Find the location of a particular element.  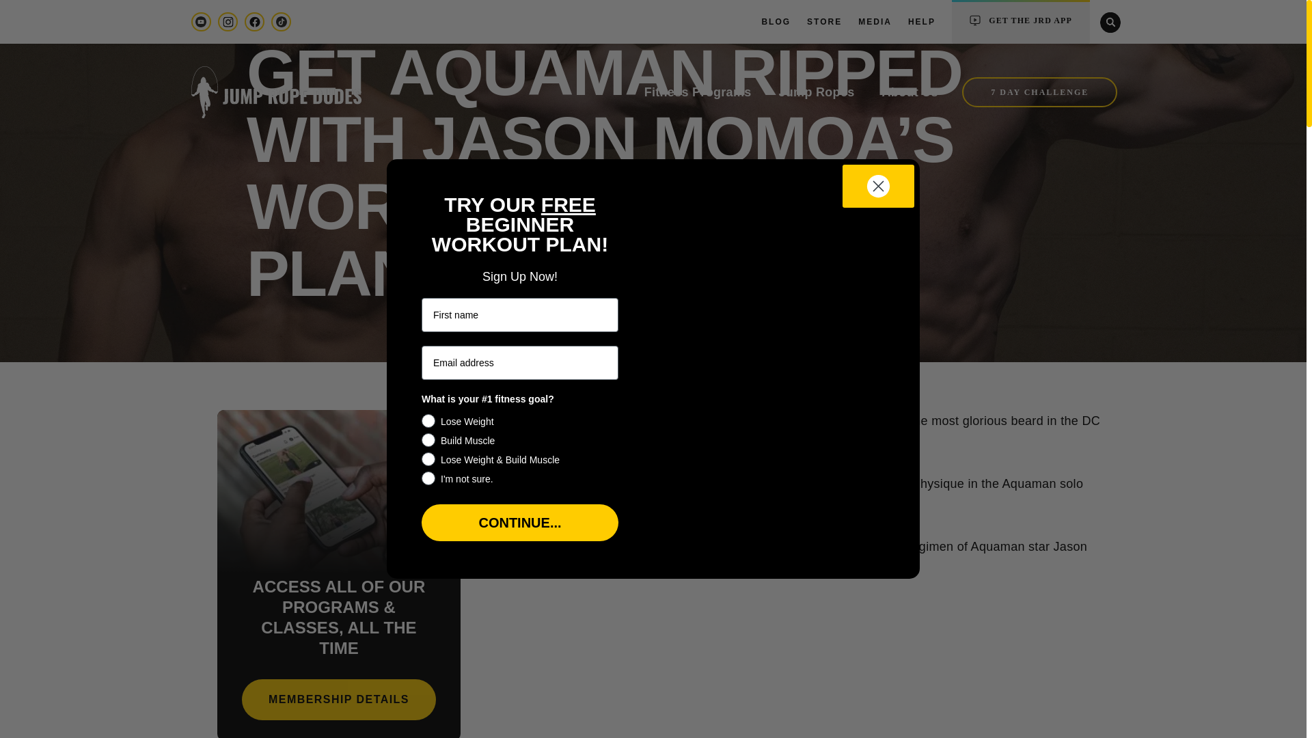

Jump Ropes is located at coordinates (816, 92).